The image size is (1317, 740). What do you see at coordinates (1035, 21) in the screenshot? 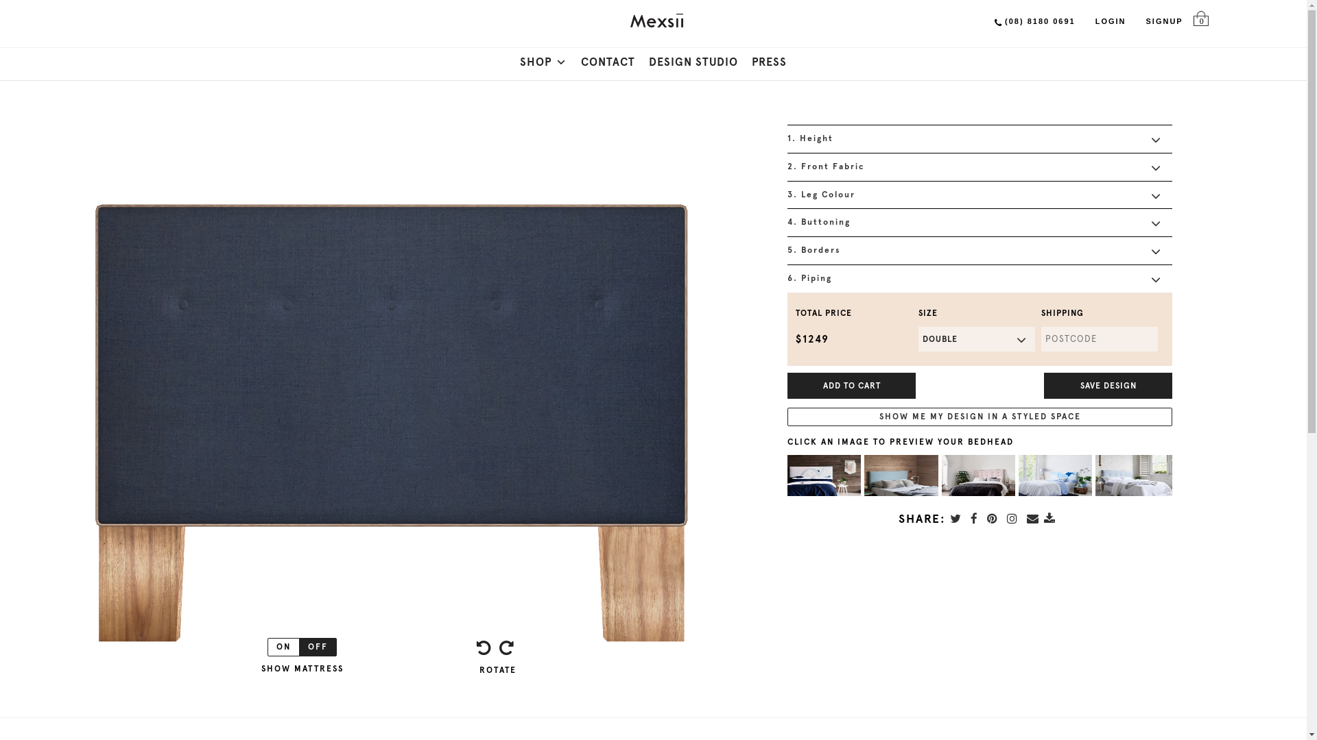
I see `(08) 8180 0691` at bounding box center [1035, 21].